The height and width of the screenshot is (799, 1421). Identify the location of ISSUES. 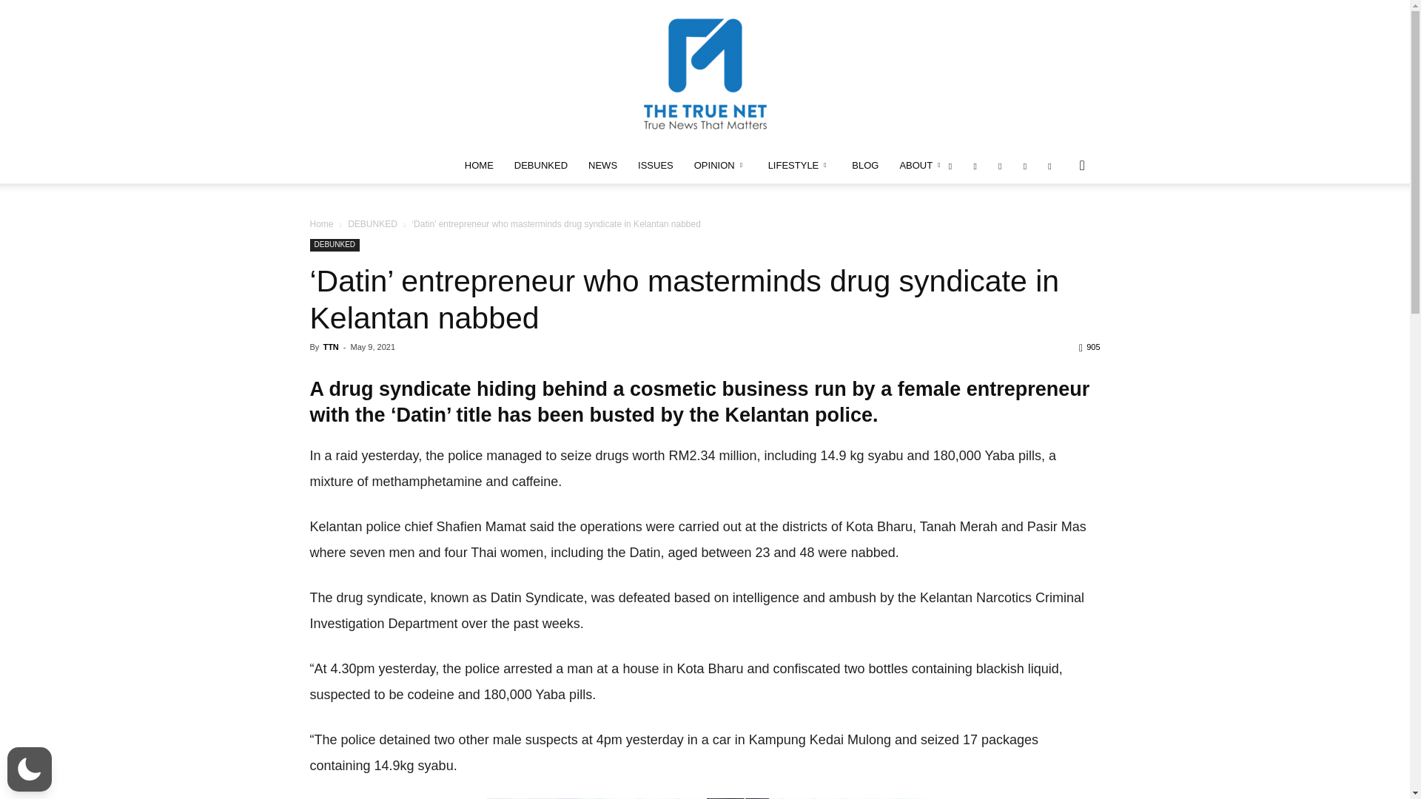
(656, 166).